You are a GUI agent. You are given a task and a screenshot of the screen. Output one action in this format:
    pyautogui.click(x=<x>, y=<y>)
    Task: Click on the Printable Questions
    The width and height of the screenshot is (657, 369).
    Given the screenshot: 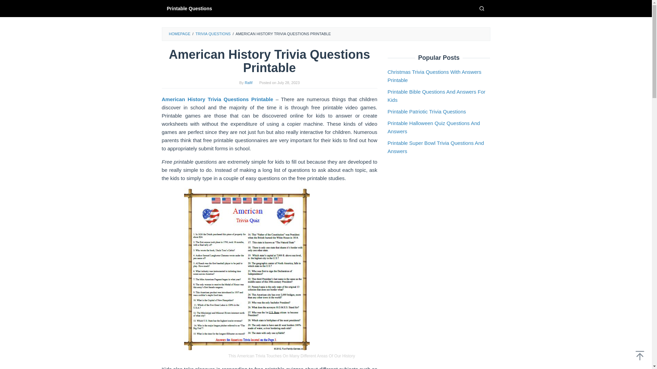 What is the action you would take?
    pyautogui.click(x=189, y=8)
    